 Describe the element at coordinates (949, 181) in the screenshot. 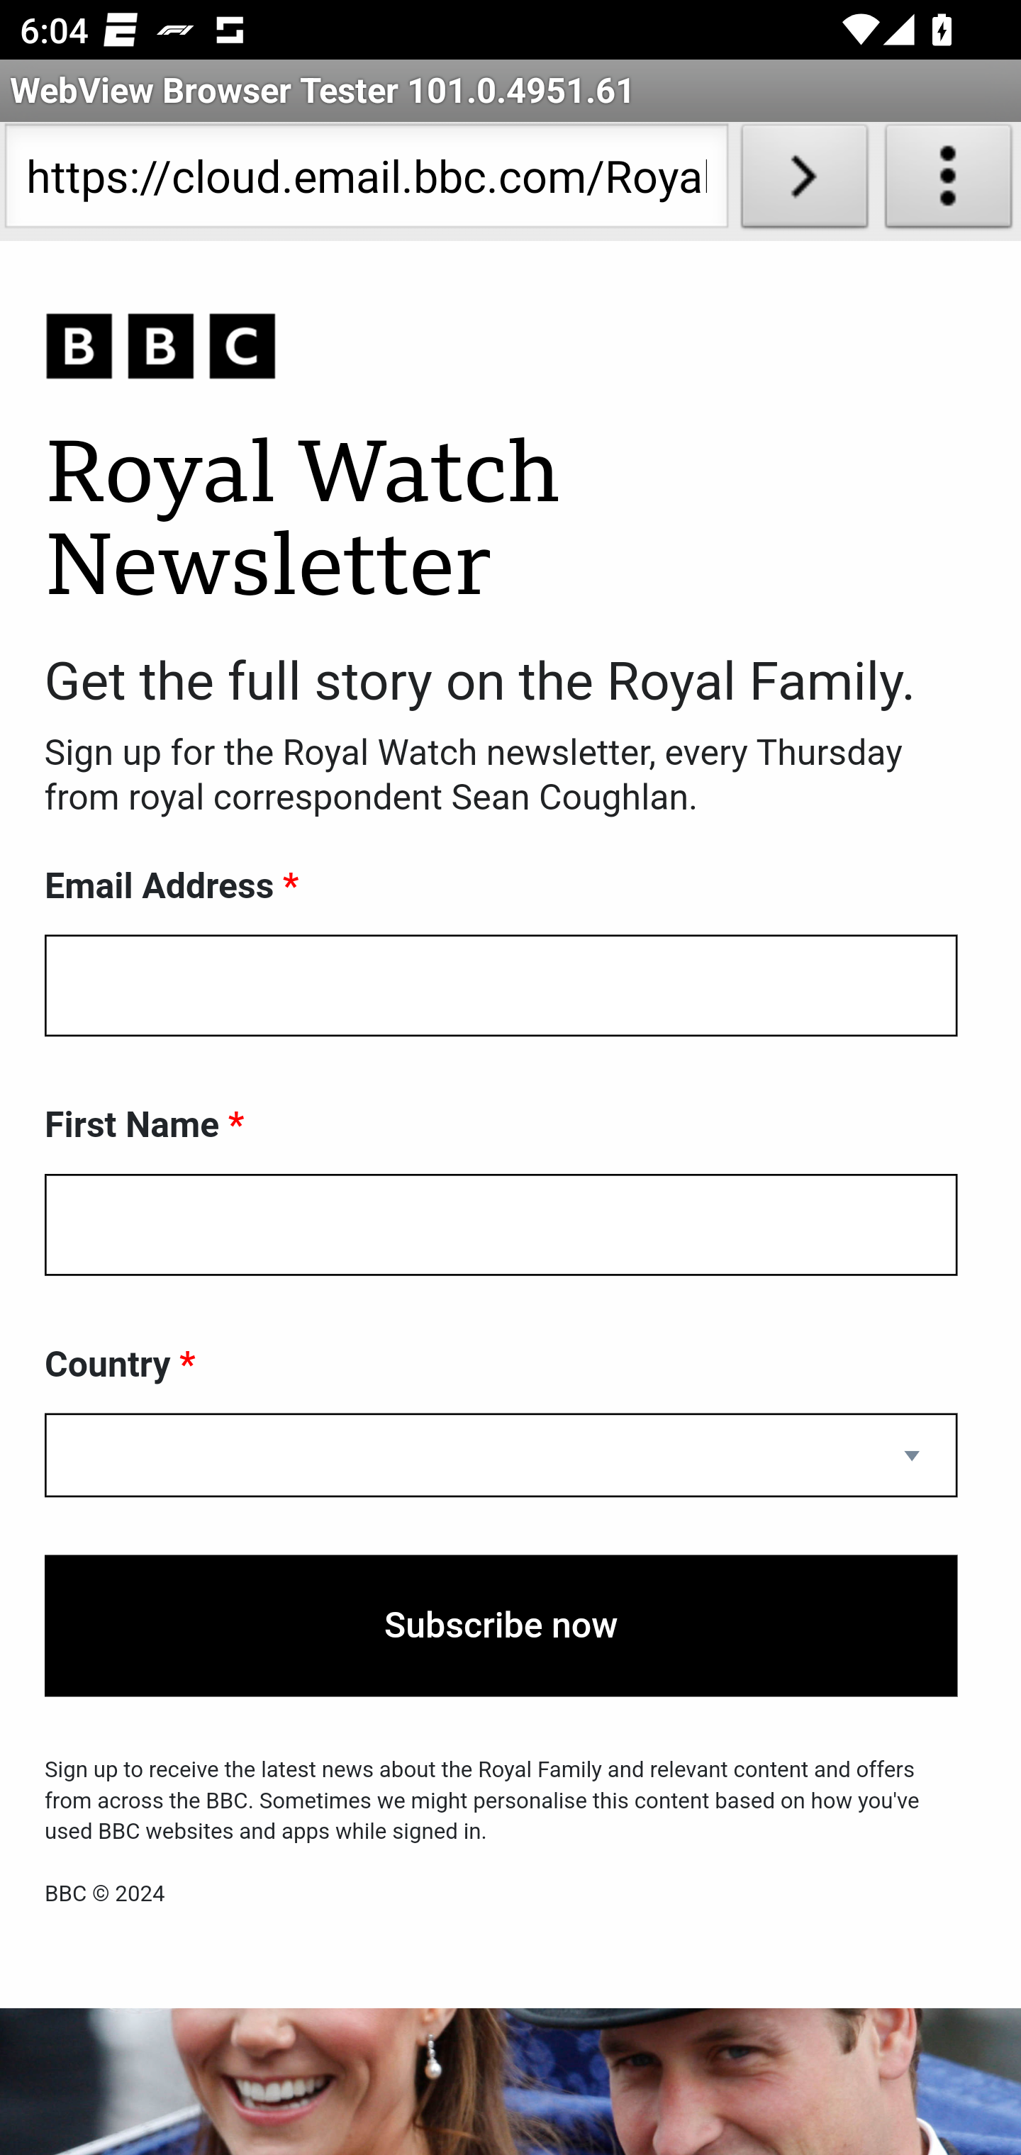

I see `About WebView` at that location.